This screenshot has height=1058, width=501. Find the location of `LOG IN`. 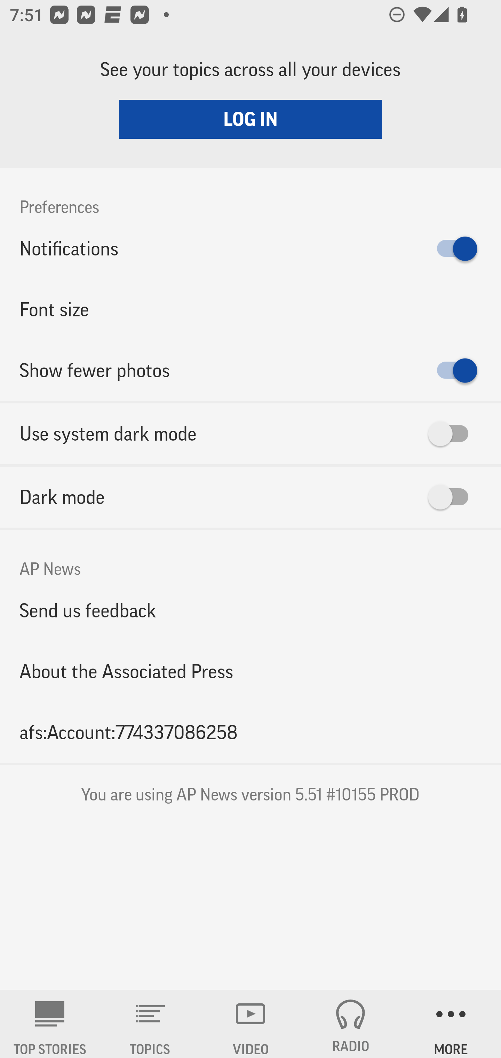

LOG IN is located at coordinates (250, 119).